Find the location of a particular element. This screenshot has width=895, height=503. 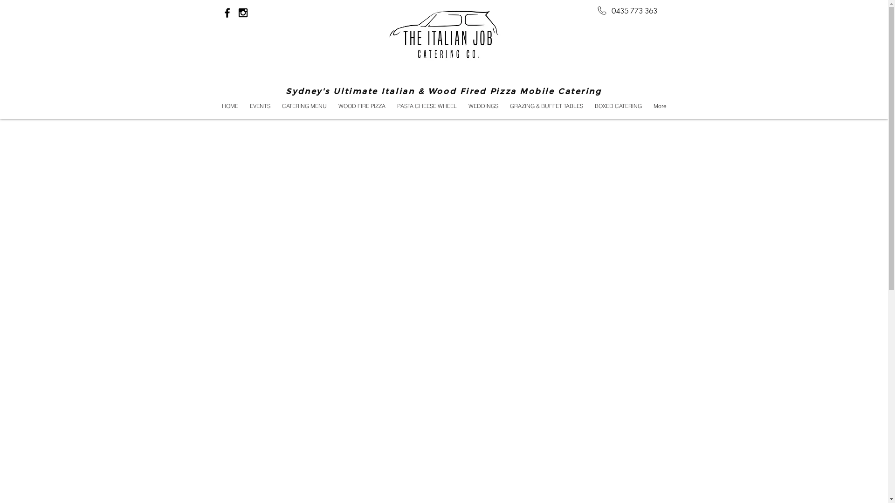

GRAZING & BUFFET TABLES is located at coordinates (547, 106).